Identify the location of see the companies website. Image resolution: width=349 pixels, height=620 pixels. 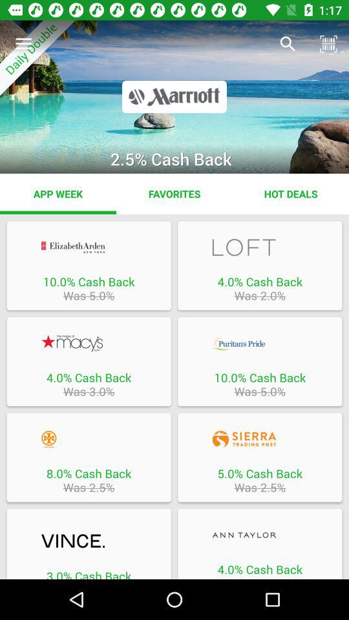
(89, 439).